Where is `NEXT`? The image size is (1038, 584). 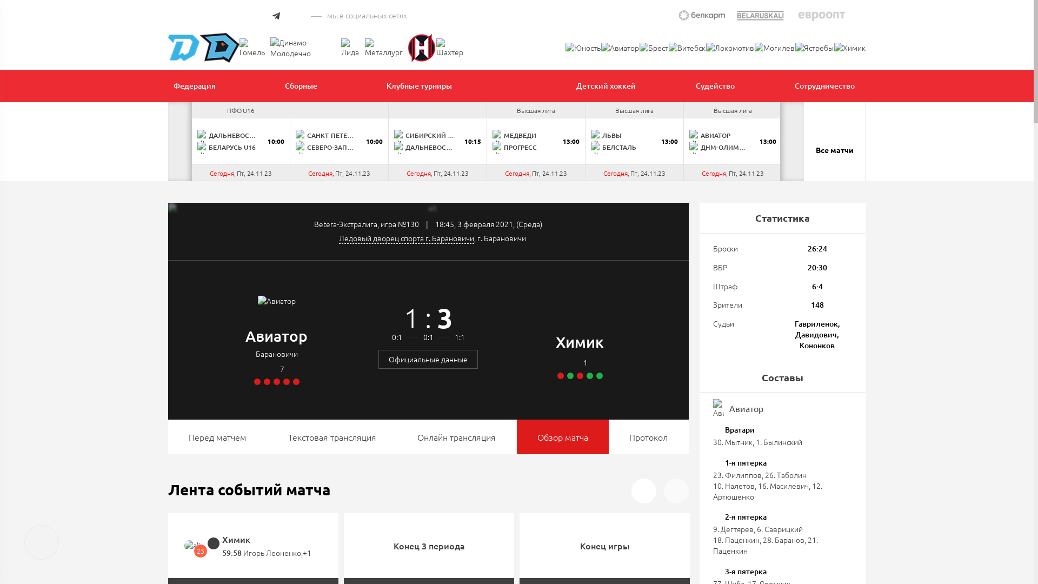 NEXT is located at coordinates (676, 491).